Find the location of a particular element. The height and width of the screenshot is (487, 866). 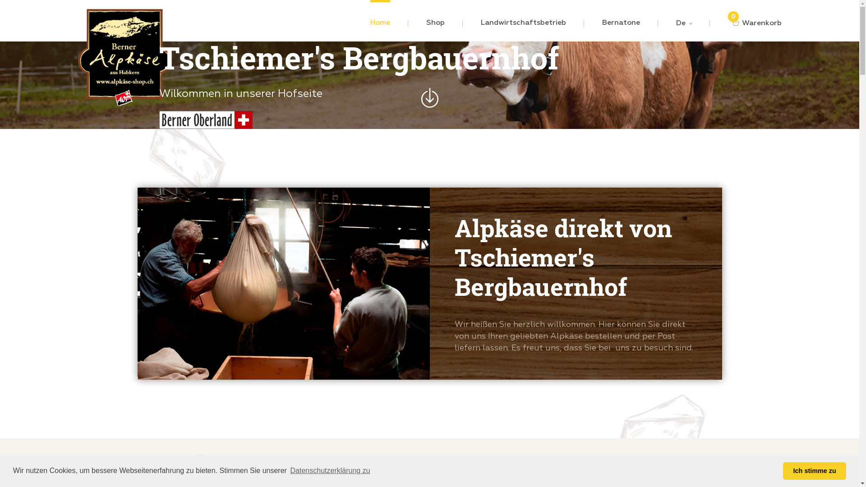

Shop is located at coordinates (435, 23).